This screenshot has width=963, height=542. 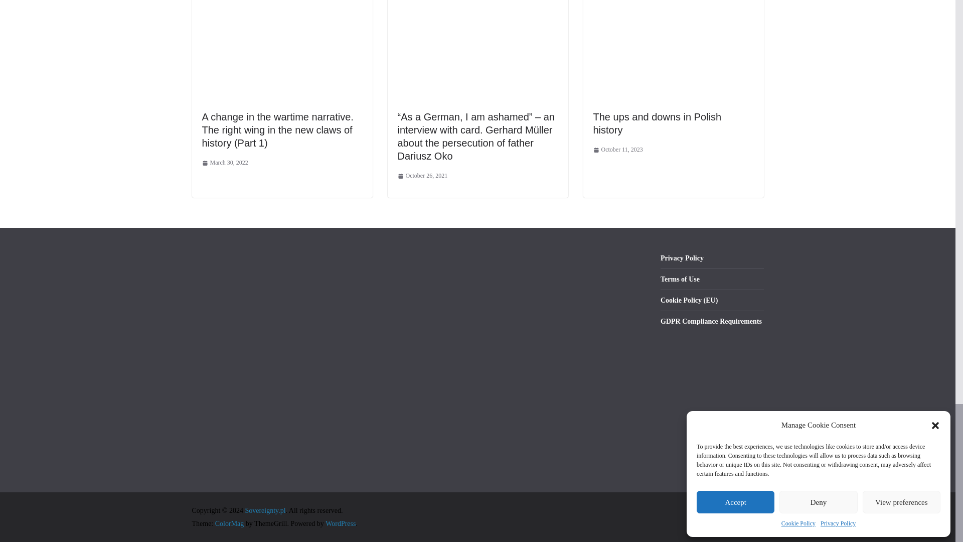 What do you see at coordinates (224, 163) in the screenshot?
I see `10:22 am` at bounding box center [224, 163].